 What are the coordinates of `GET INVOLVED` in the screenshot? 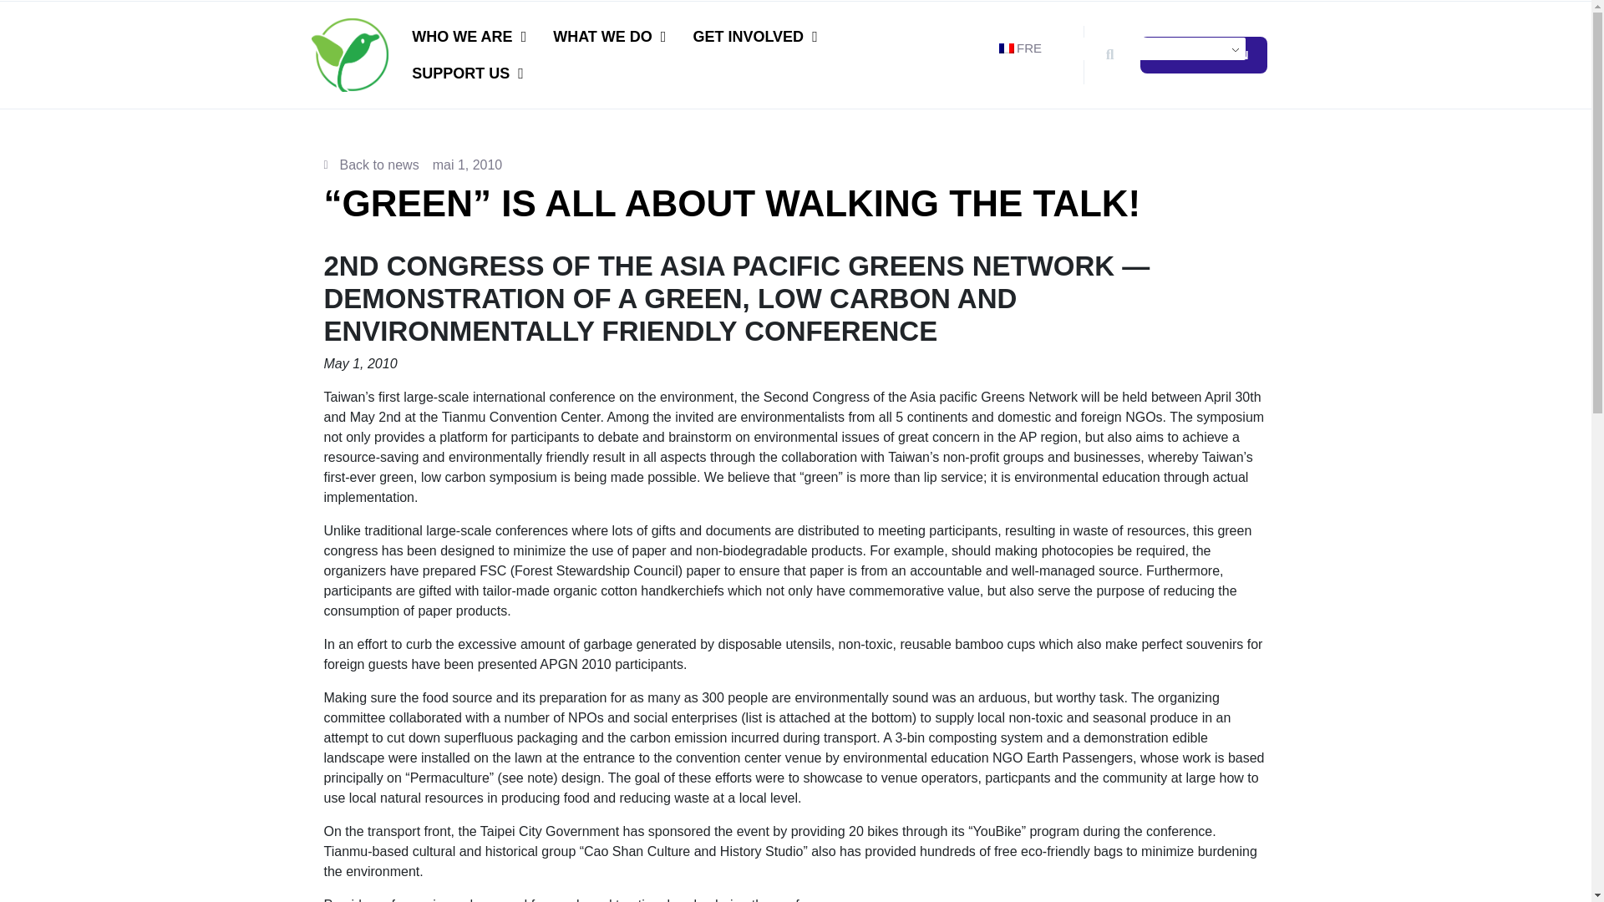 It's located at (754, 36).